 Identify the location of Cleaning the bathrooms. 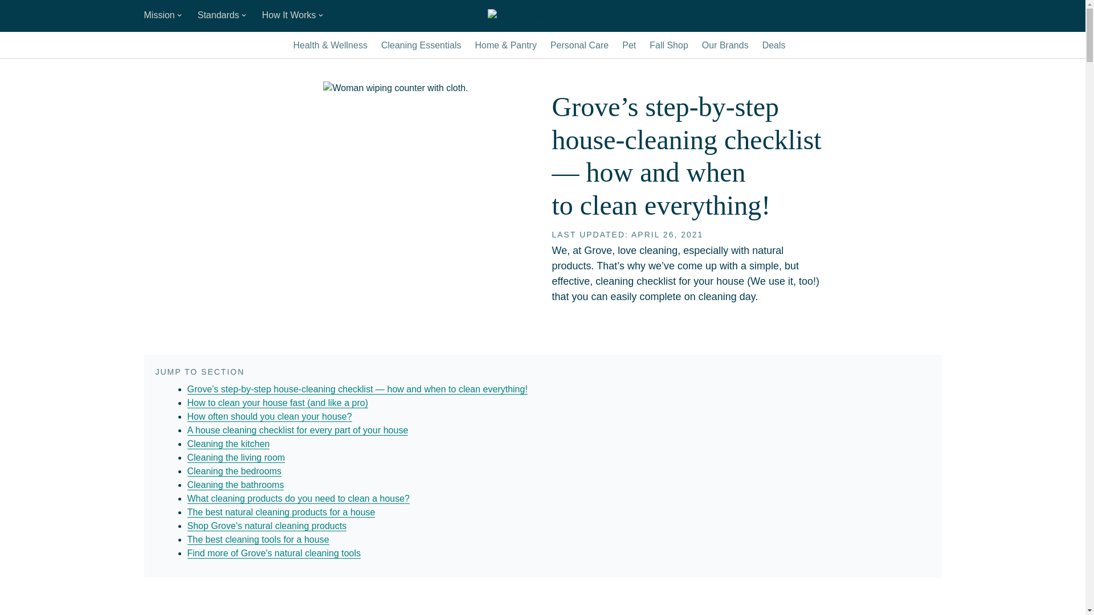
(235, 485).